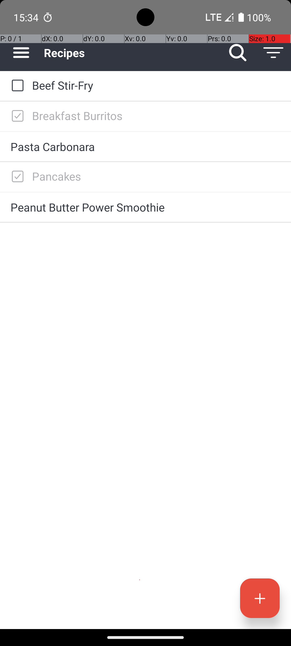 This screenshot has width=291, height=646. I want to click on to-do: Beef Stir-Fry, so click(16, 86).